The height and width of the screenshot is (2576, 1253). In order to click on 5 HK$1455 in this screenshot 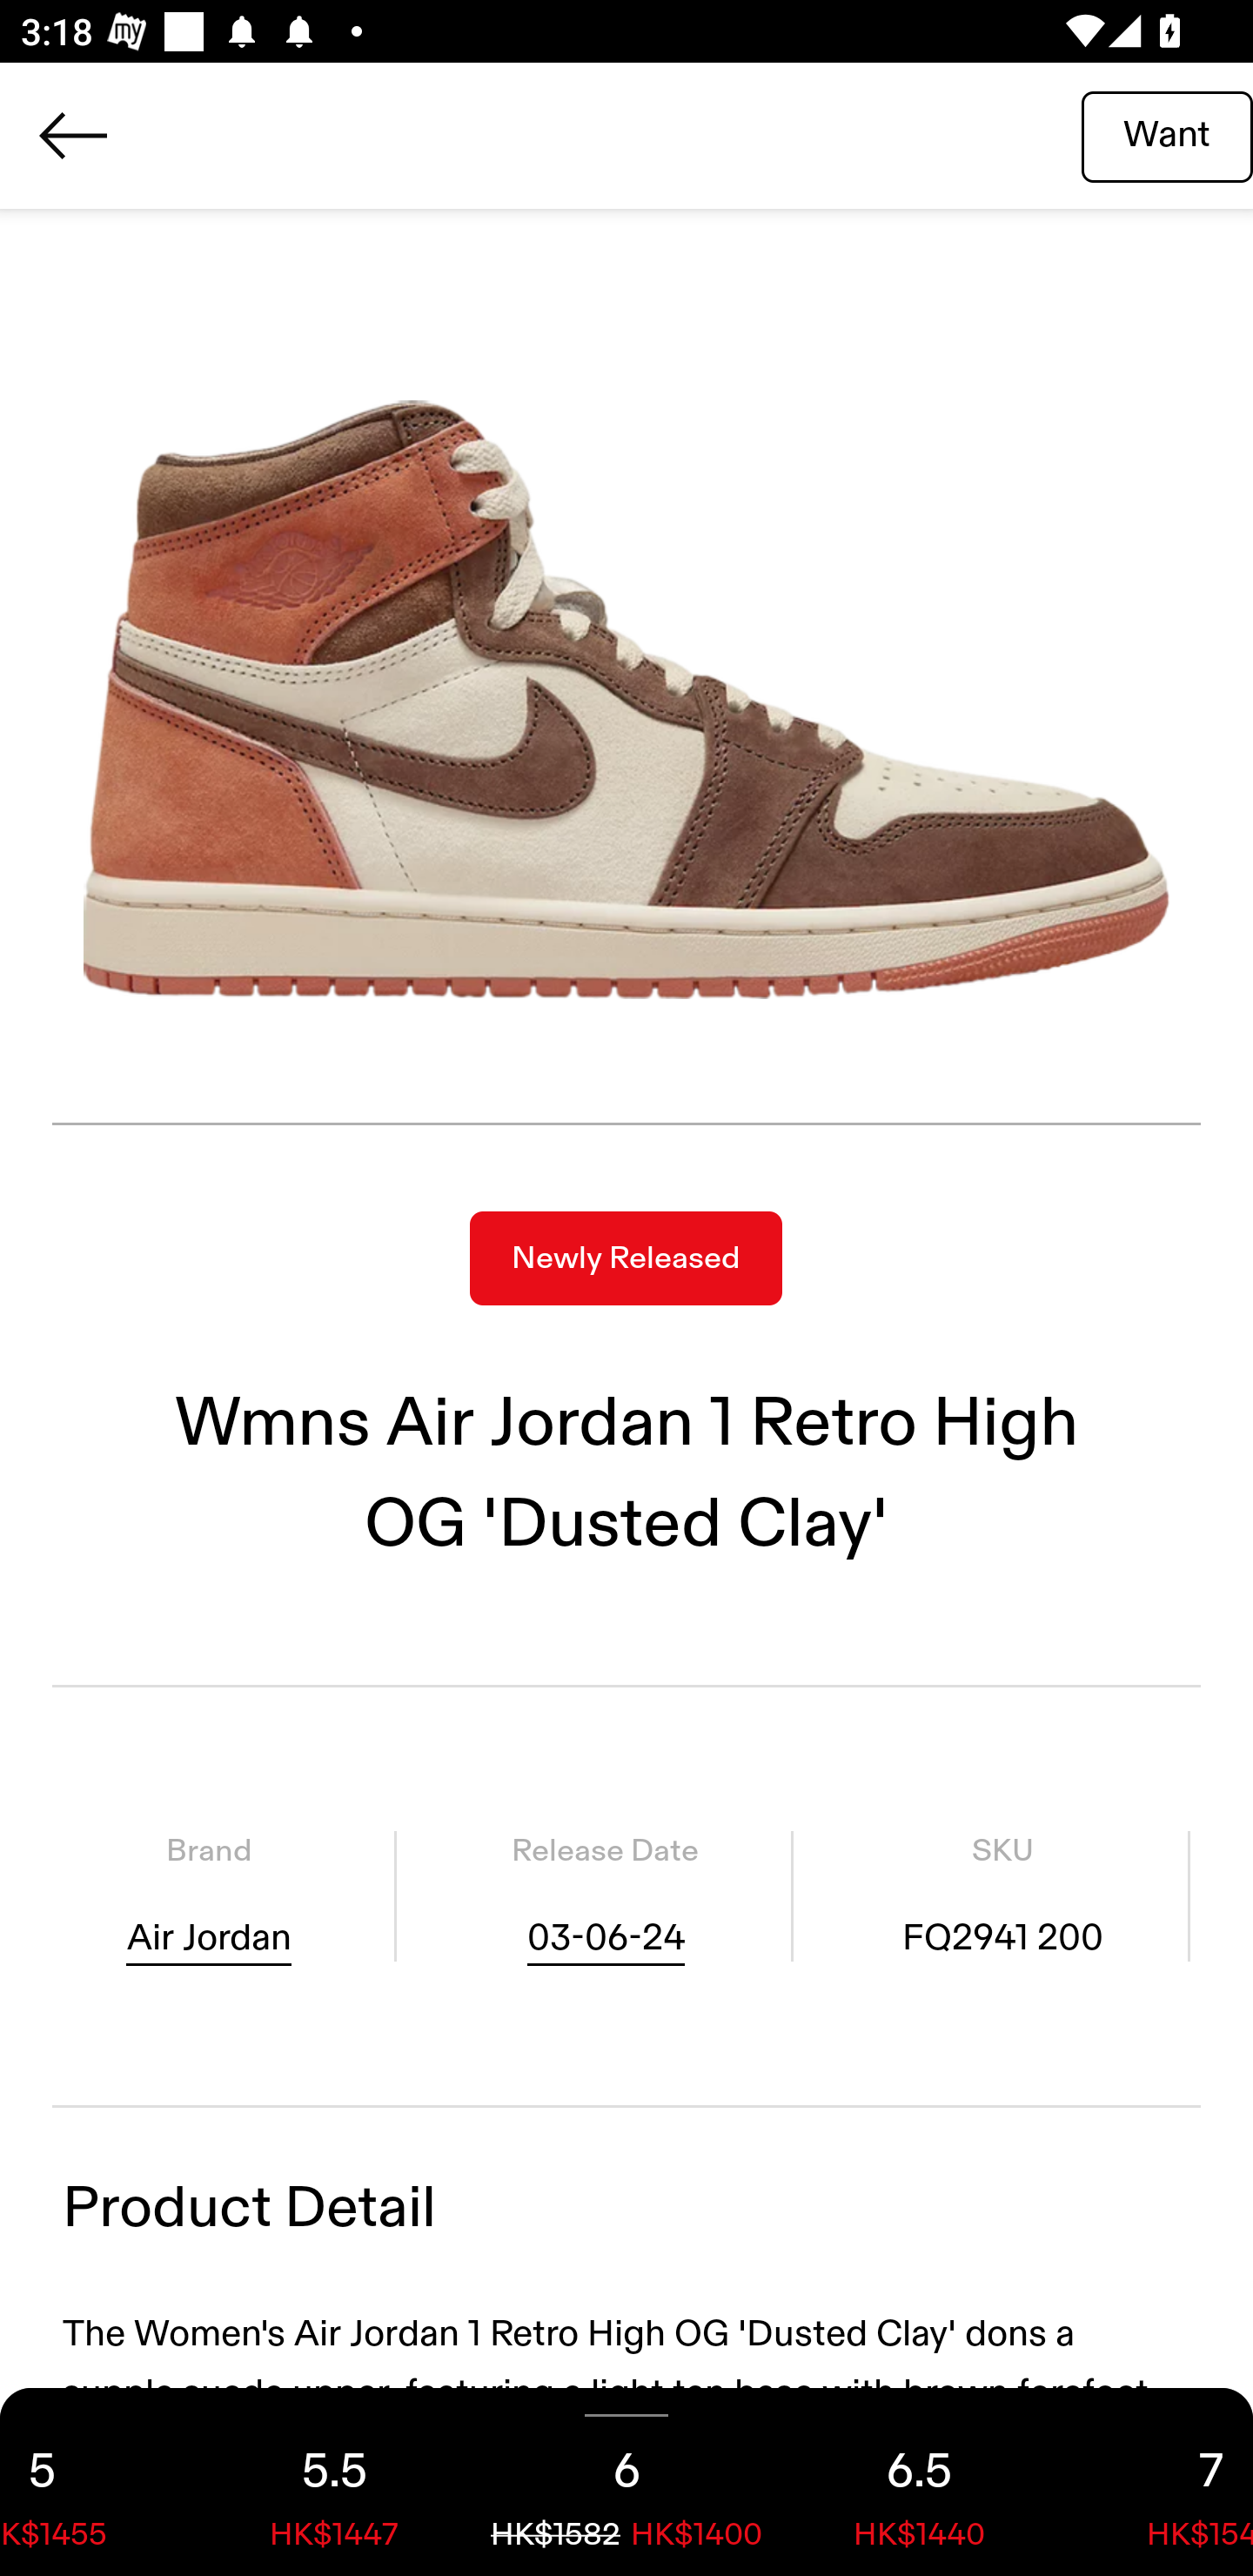, I will do `click(94, 2482)`.